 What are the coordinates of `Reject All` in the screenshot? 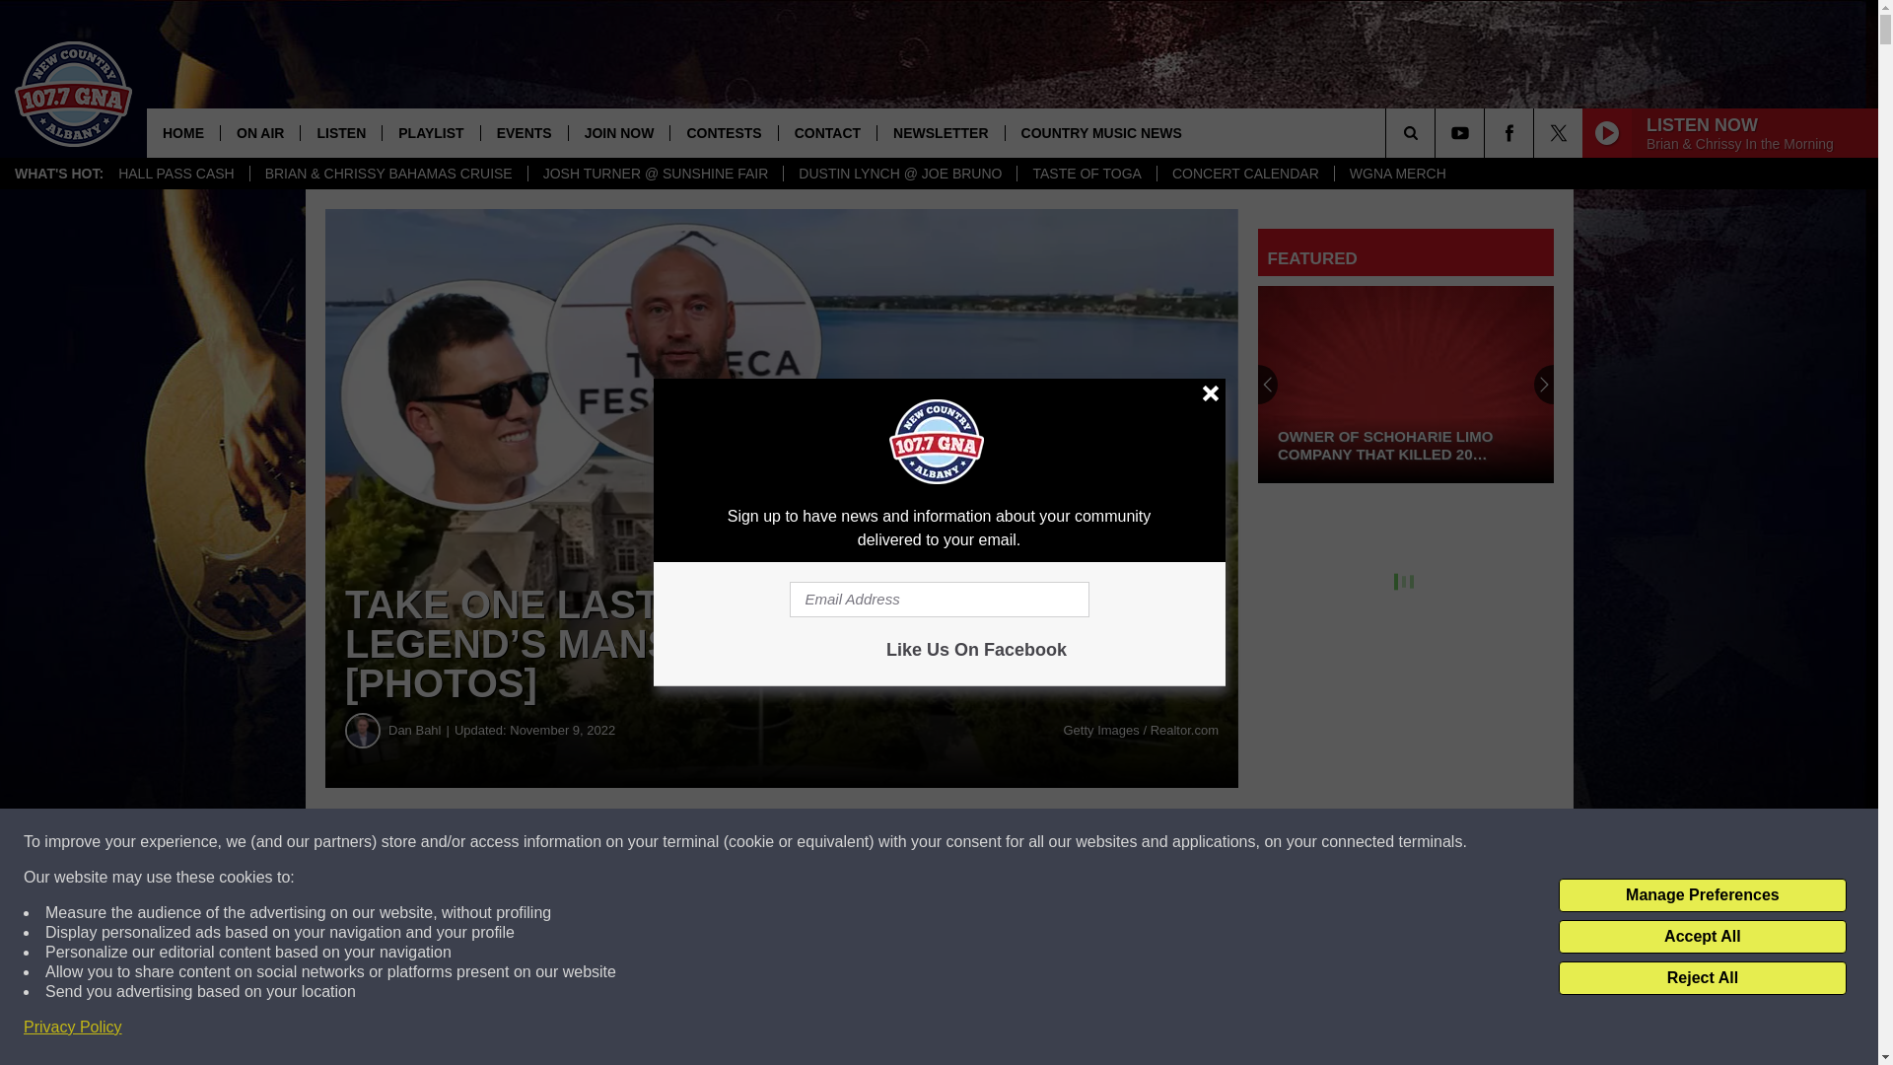 It's located at (1702, 978).